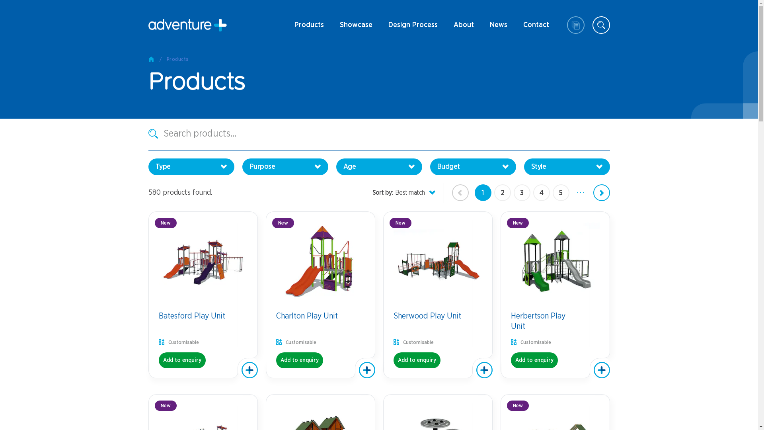 This screenshot has height=430, width=764. What do you see at coordinates (503, 193) in the screenshot?
I see `2` at bounding box center [503, 193].